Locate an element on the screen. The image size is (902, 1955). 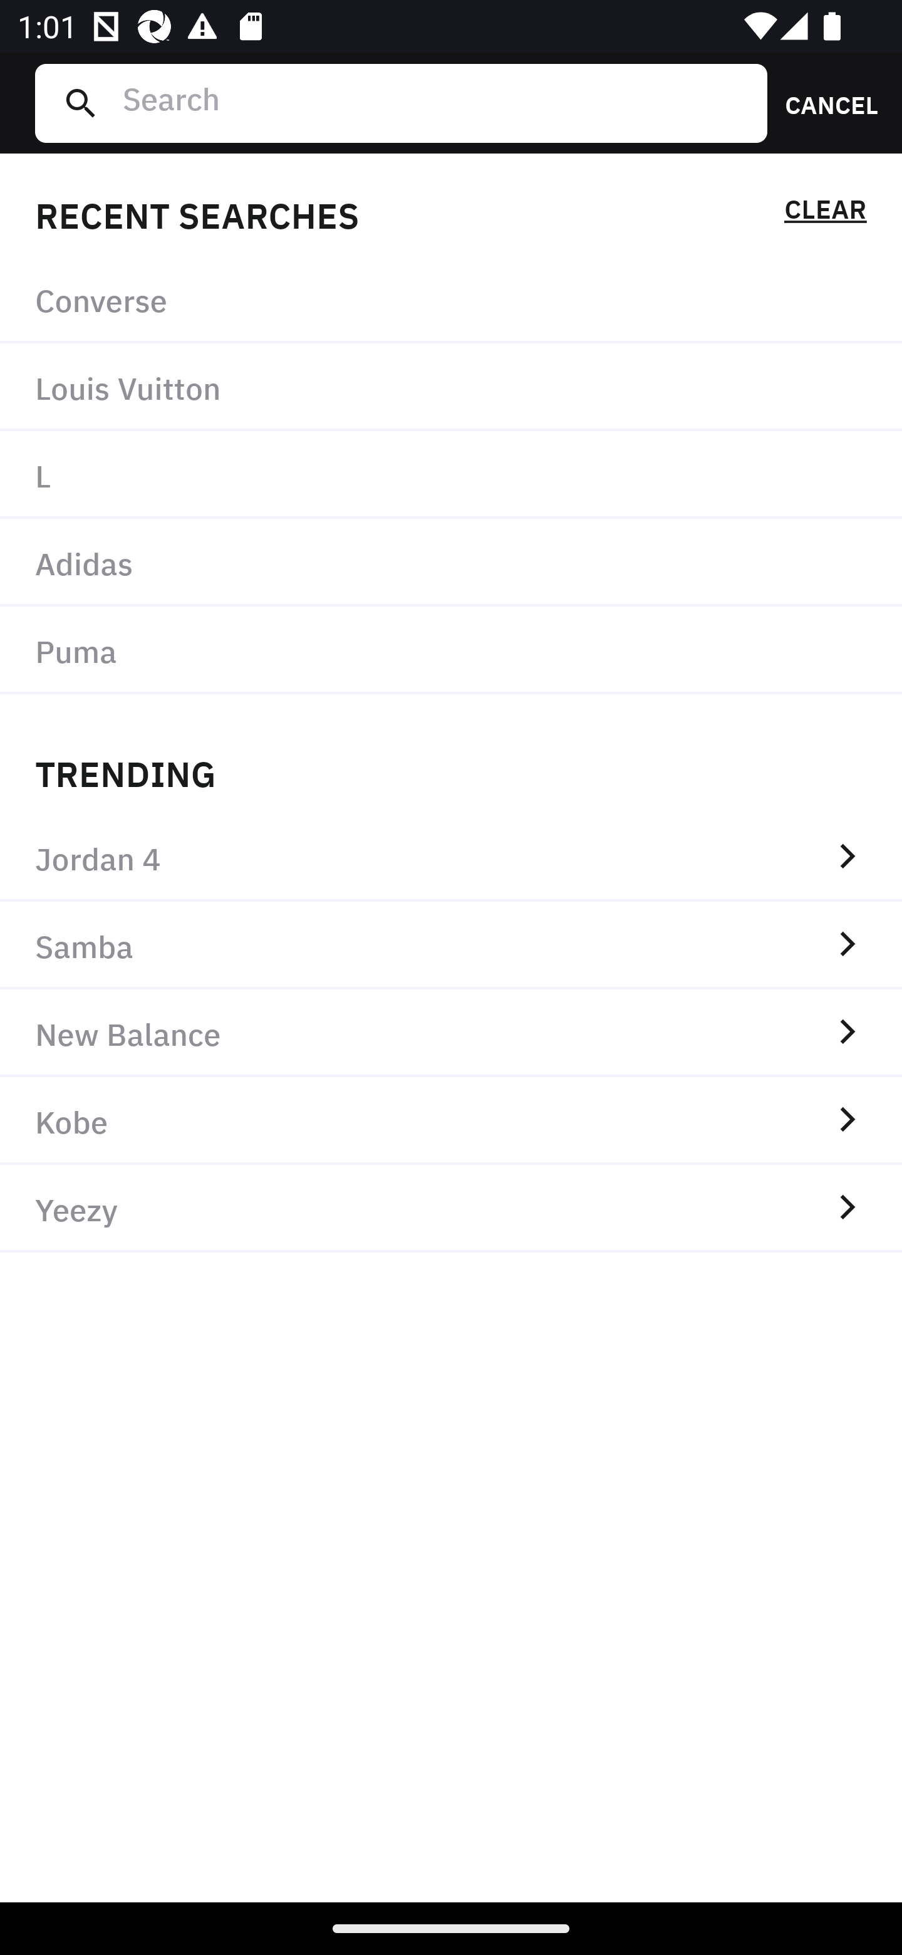
Kobe  is located at coordinates (451, 1121).